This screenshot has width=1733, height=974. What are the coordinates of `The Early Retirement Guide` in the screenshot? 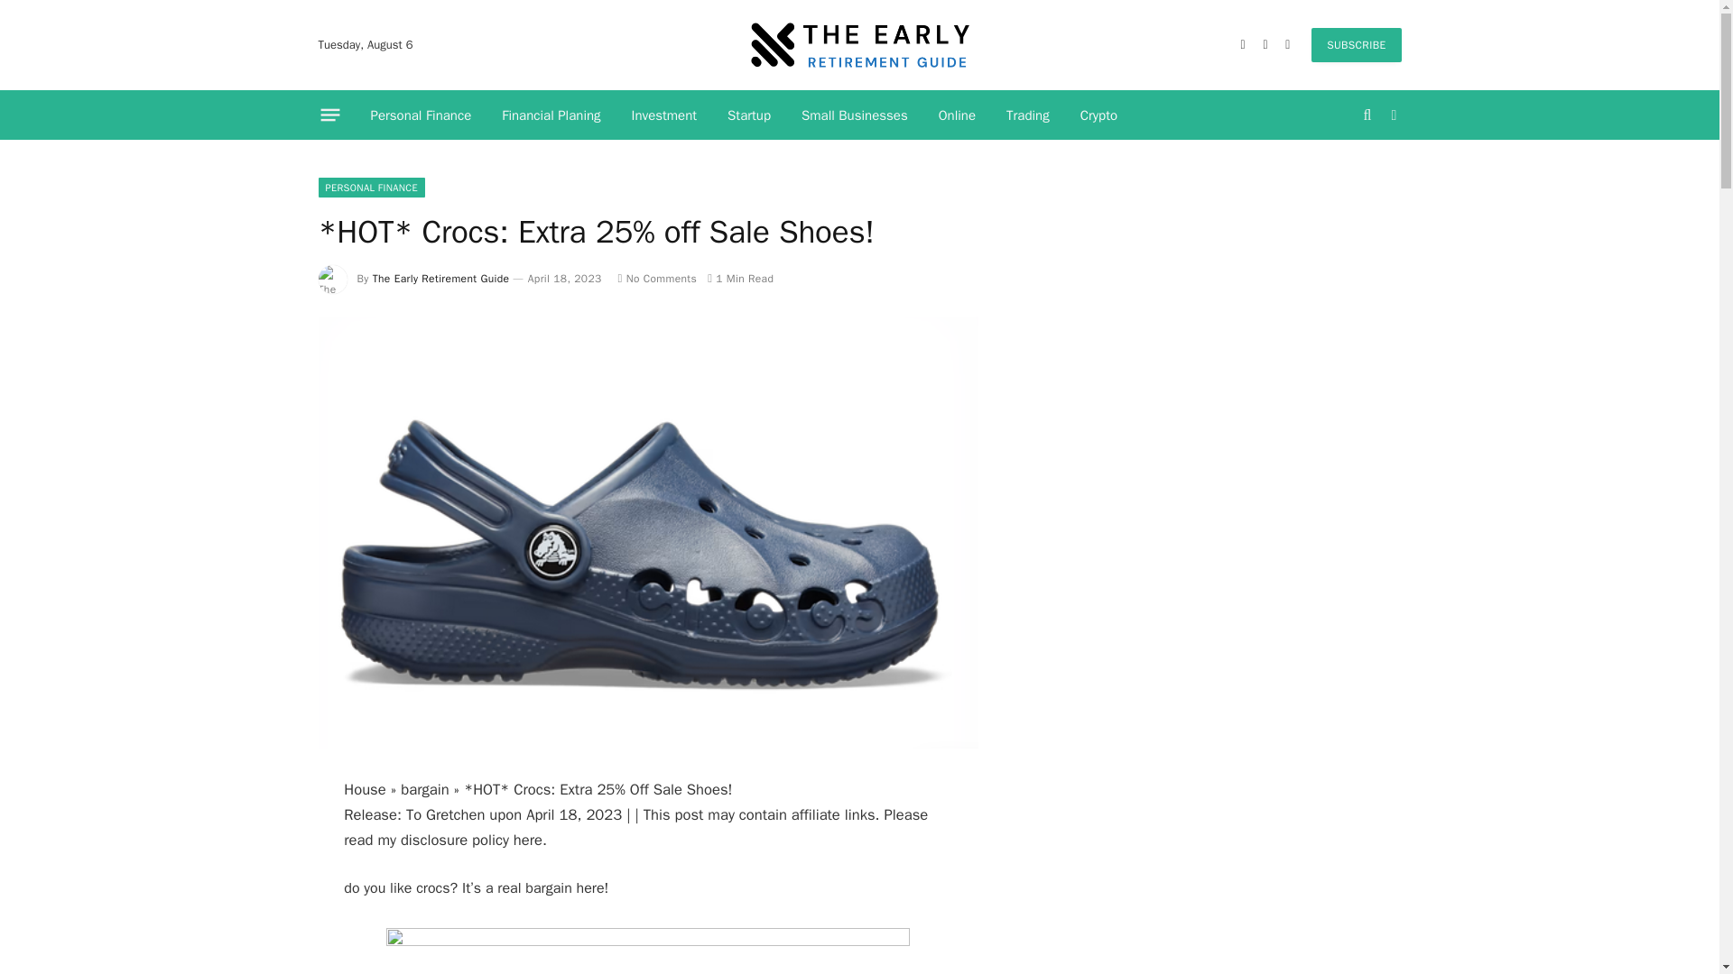 It's located at (859, 45).